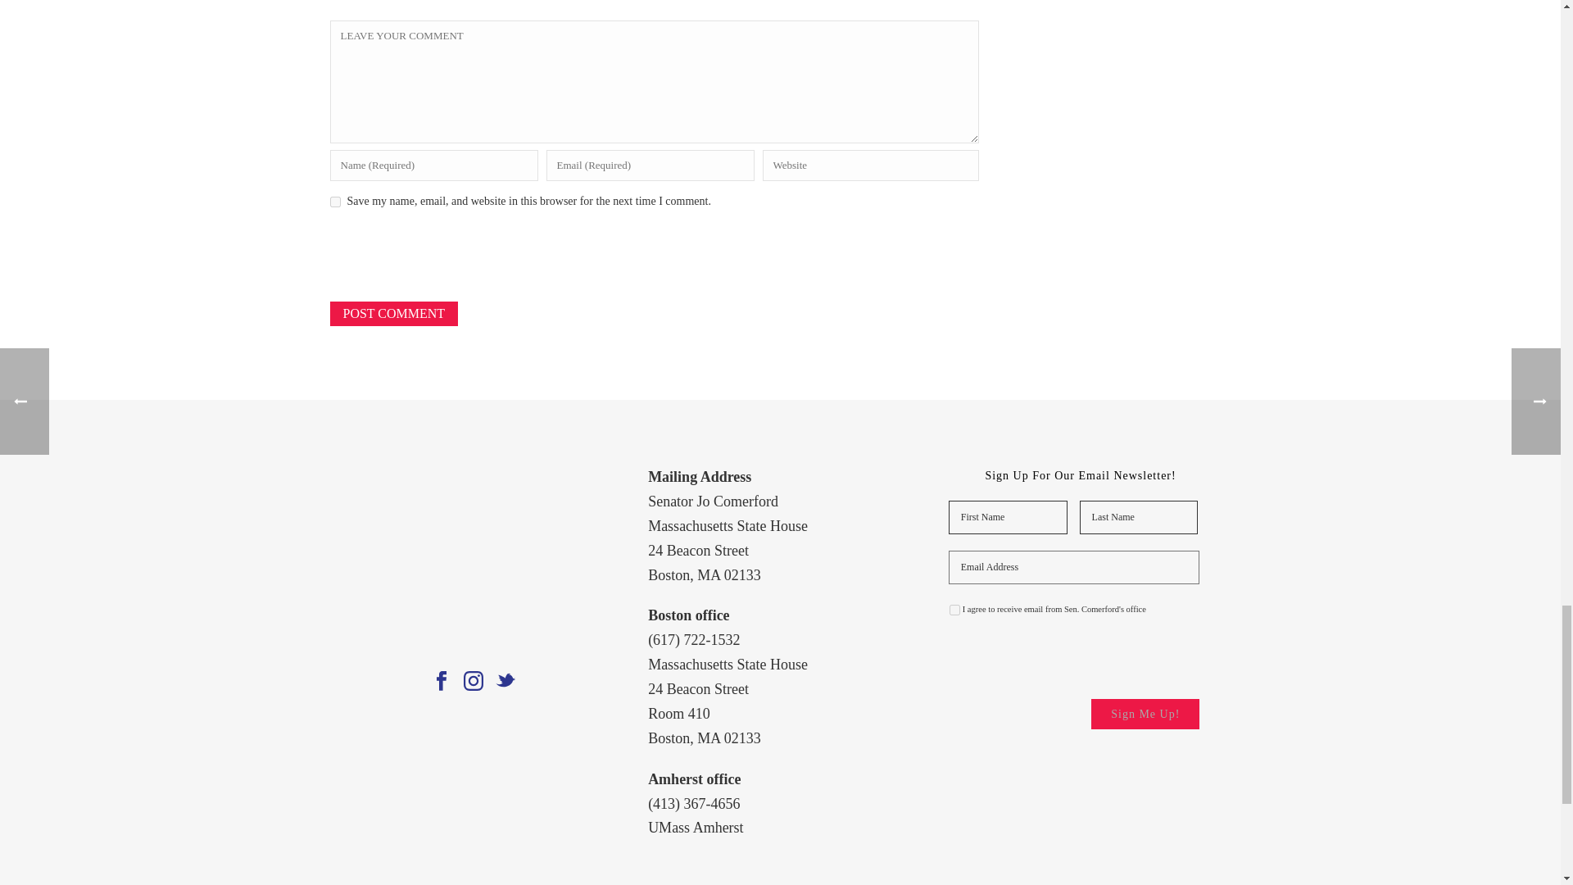 The width and height of the screenshot is (1573, 885). I want to click on Follow Jo on twitter, so click(505, 681).